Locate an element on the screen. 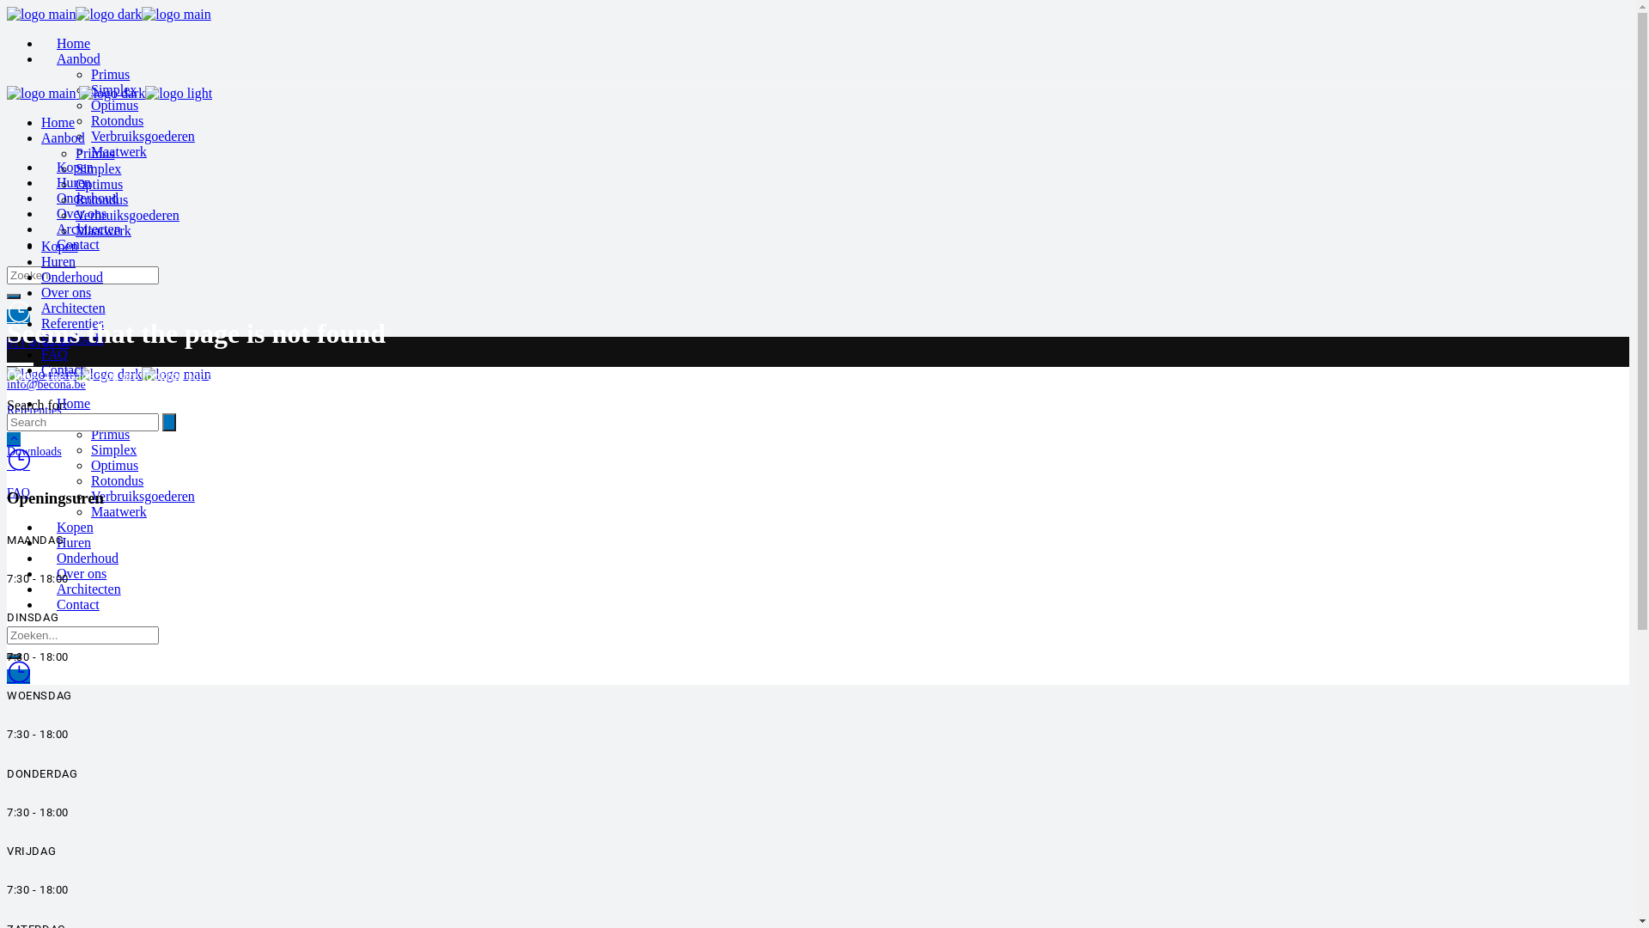  info@becona.be is located at coordinates (46, 385).